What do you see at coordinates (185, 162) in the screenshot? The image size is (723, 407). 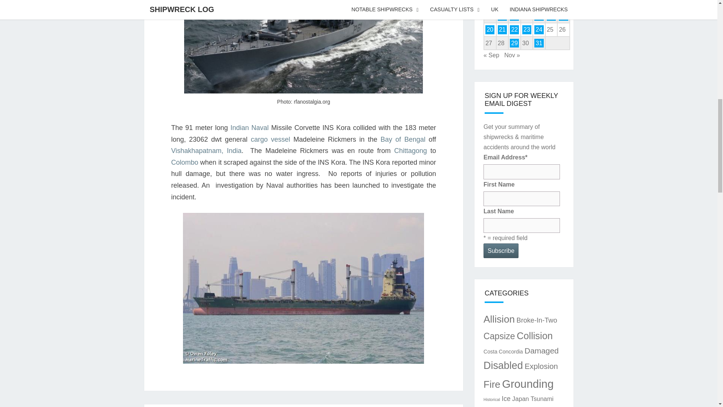 I see `Colombo` at bounding box center [185, 162].